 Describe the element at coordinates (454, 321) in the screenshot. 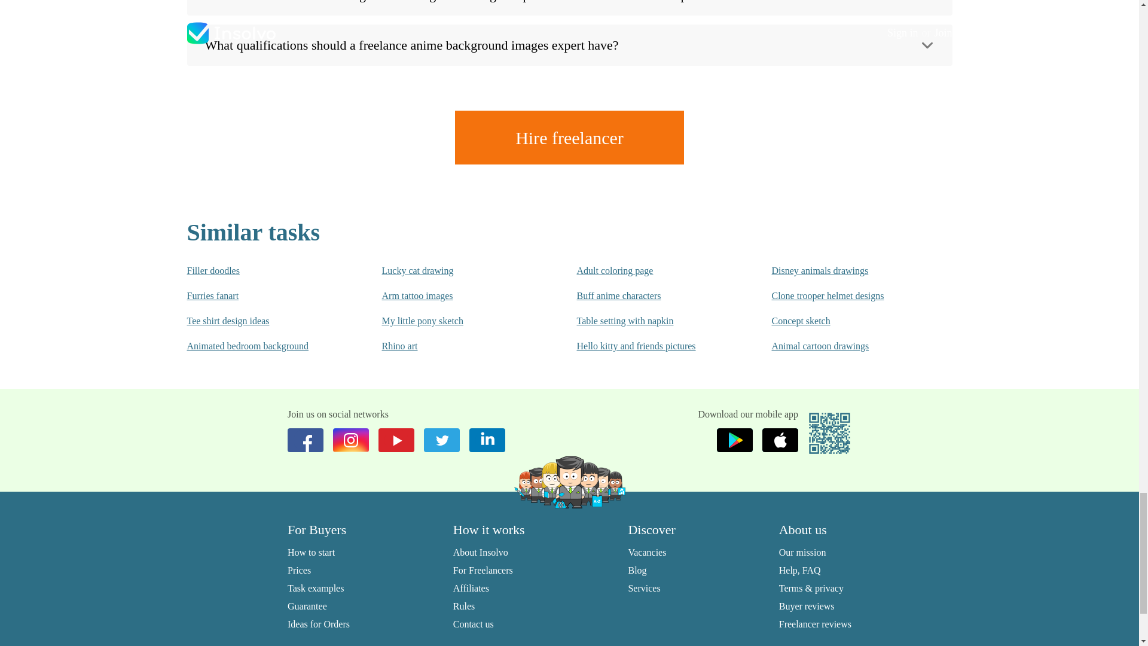

I see `My little pony sketch` at that location.